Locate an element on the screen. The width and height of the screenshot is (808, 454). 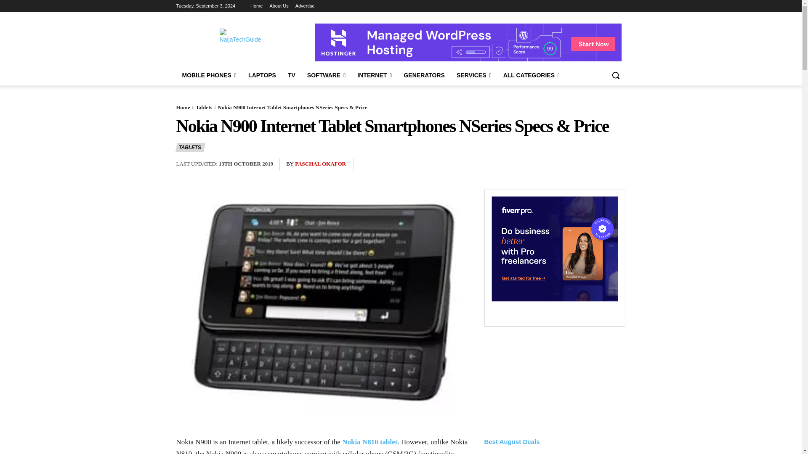
MOBILE PHONES is located at coordinates (209, 75).